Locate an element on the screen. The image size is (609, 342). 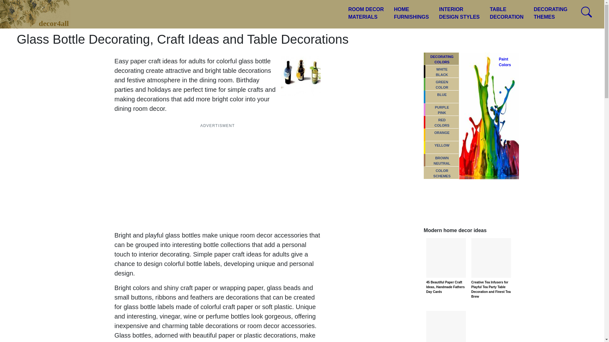
DECORATING COLORS is located at coordinates (40, 10).